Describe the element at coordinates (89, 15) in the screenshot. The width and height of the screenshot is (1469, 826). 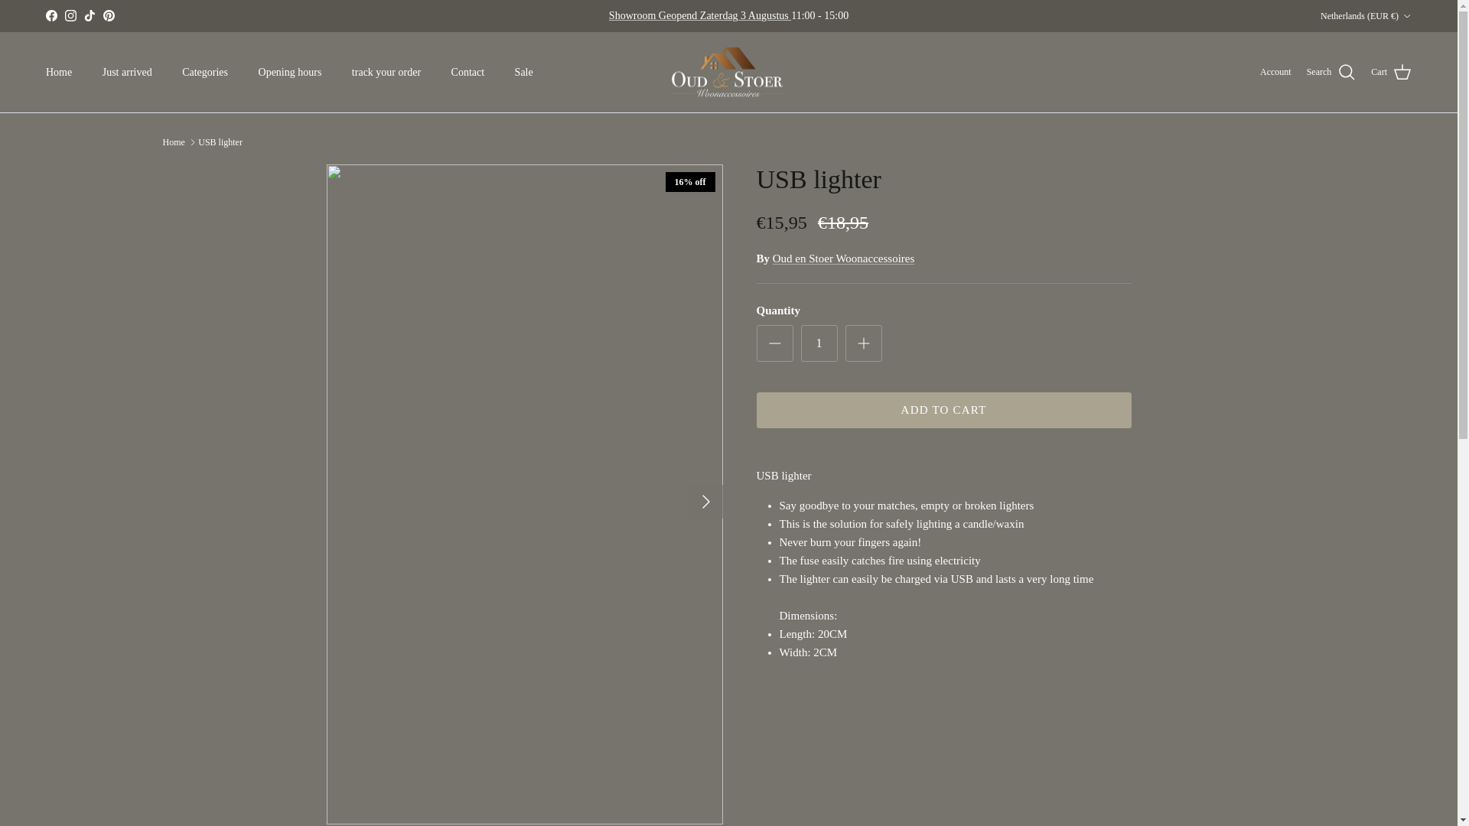
I see `TikTok` at that location.